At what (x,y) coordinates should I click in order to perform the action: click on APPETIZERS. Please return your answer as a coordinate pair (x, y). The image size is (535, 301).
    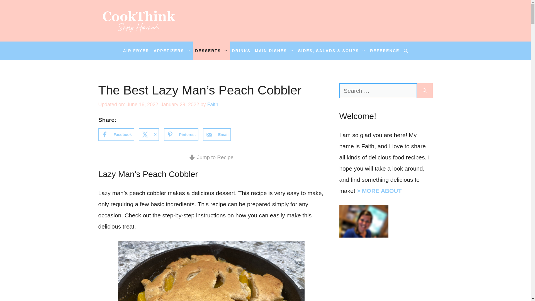
    Looking at the image, I should click on (172, 51).